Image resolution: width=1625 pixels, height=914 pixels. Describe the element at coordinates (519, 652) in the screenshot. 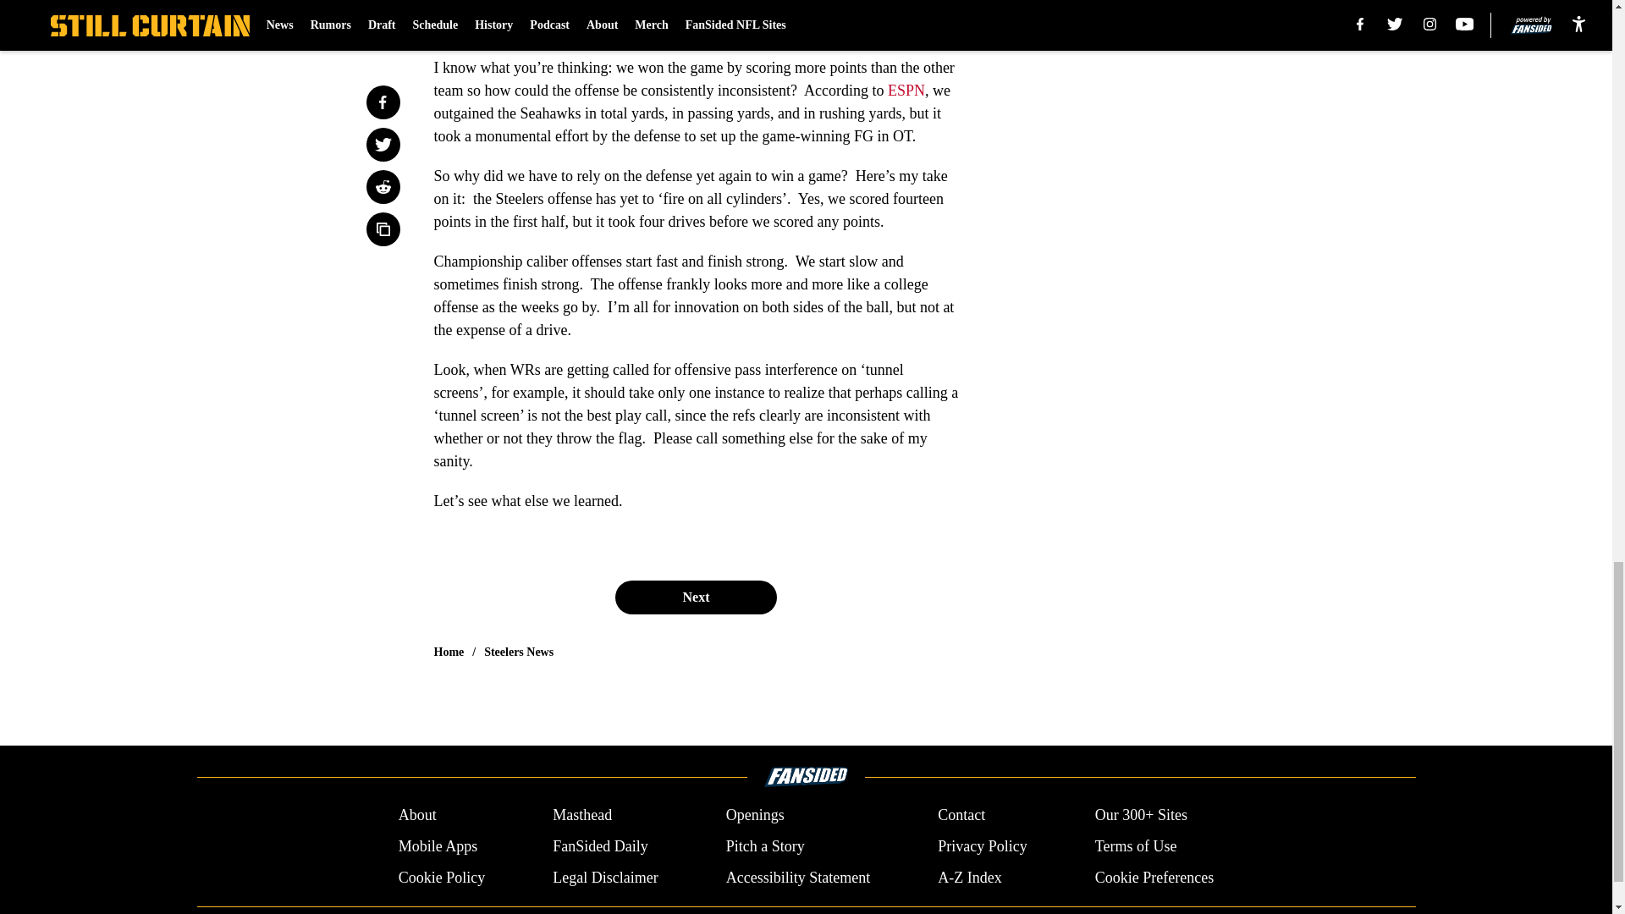

I see `Steelers News` at that location.